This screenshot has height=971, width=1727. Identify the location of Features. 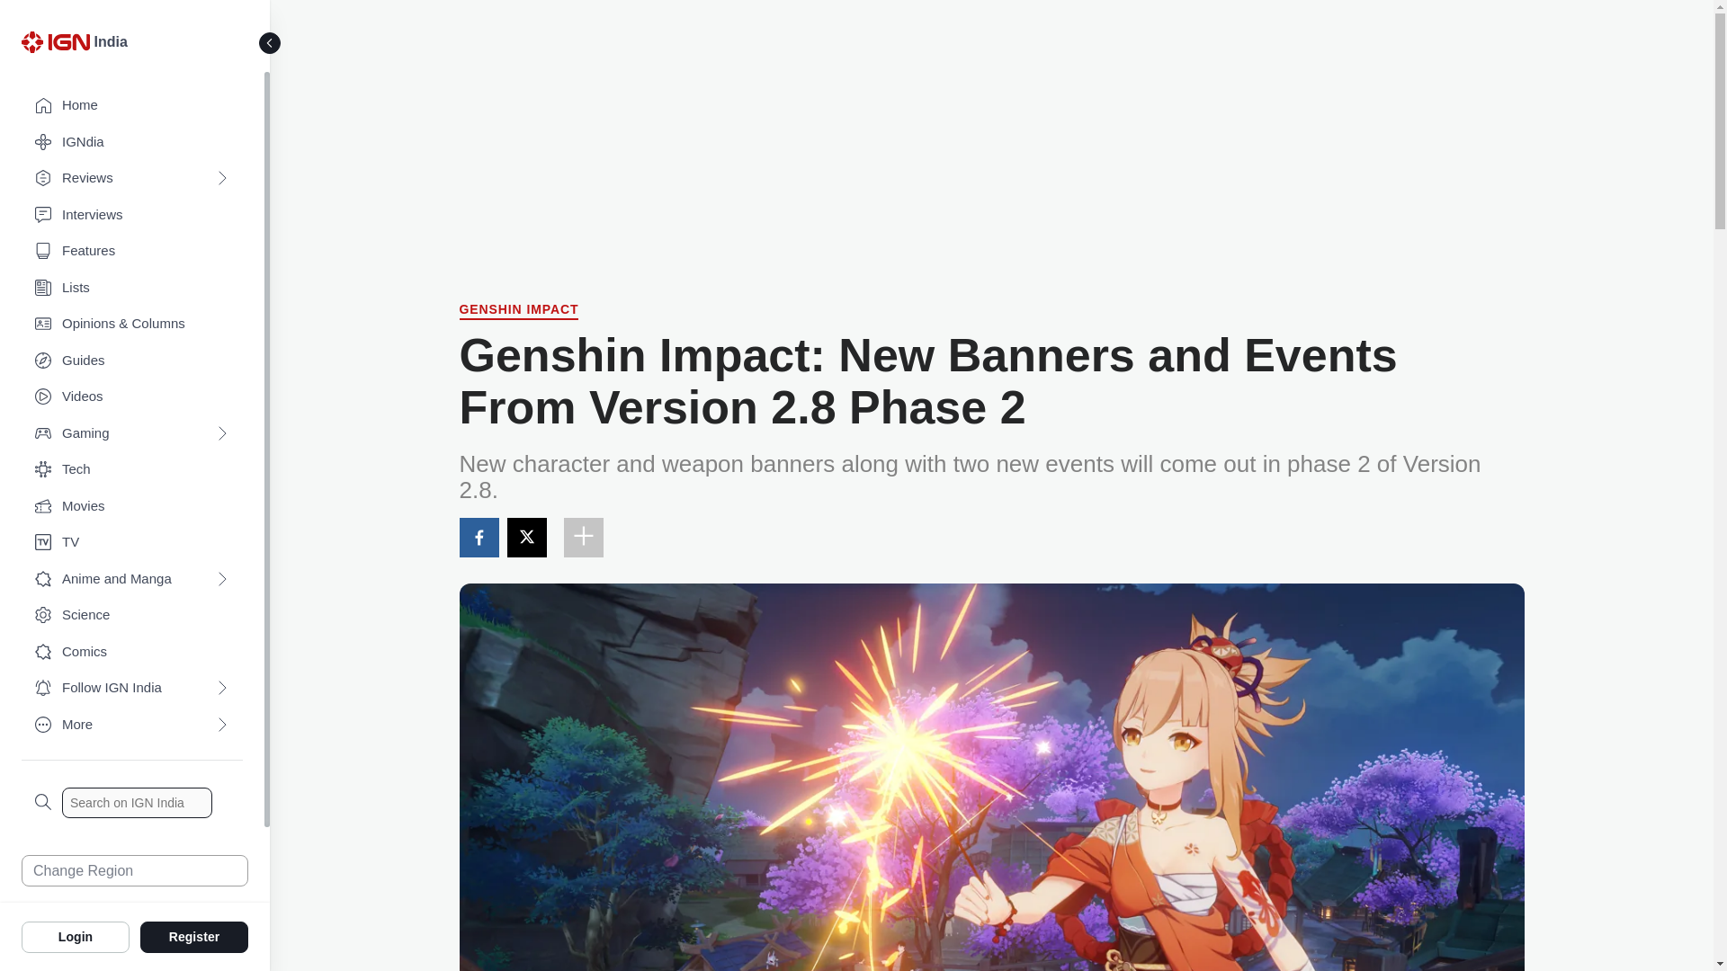
(131, 252).